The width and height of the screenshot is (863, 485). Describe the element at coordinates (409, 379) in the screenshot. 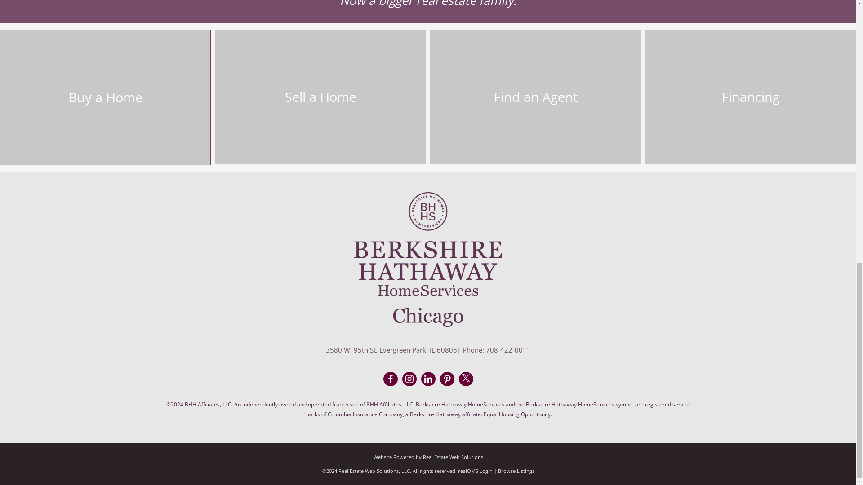

I see `Visit us on Instagram` at that location.